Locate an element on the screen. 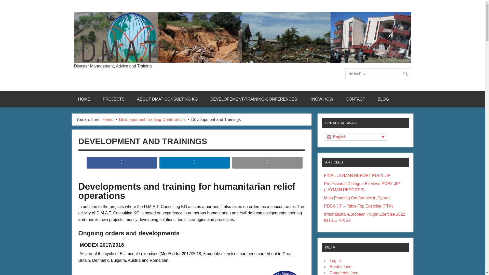 This screenshot has width=489, height=275. DEVELOPEMENT-TRAINING-CONFERENCES is located at coordinates (254, 99).